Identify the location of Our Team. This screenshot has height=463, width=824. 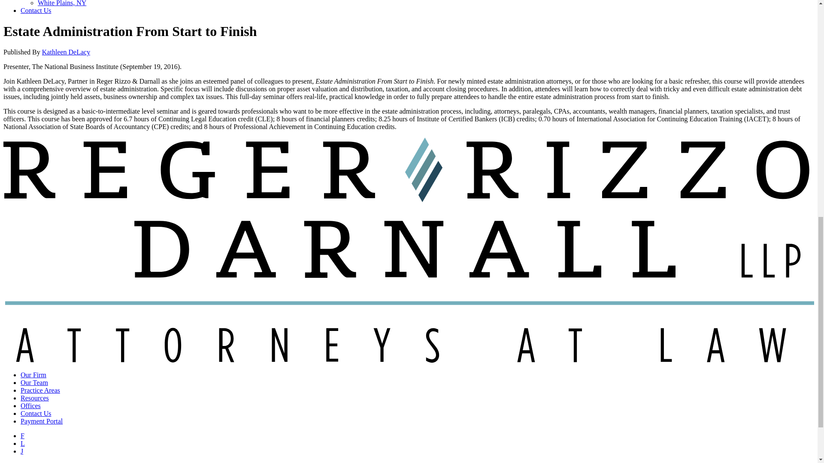
(34, 382).